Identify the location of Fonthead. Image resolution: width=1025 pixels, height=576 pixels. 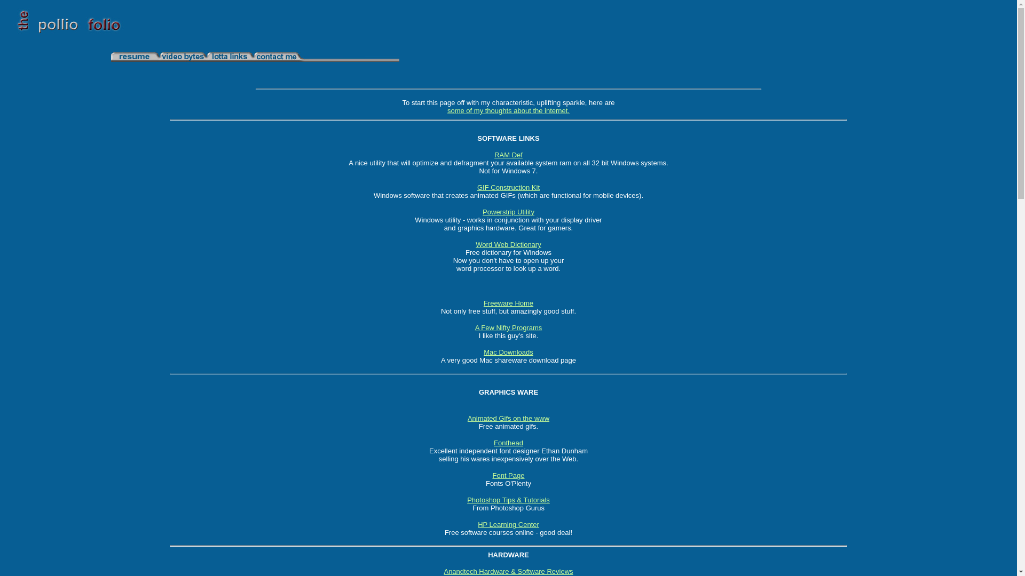
(508, 443).